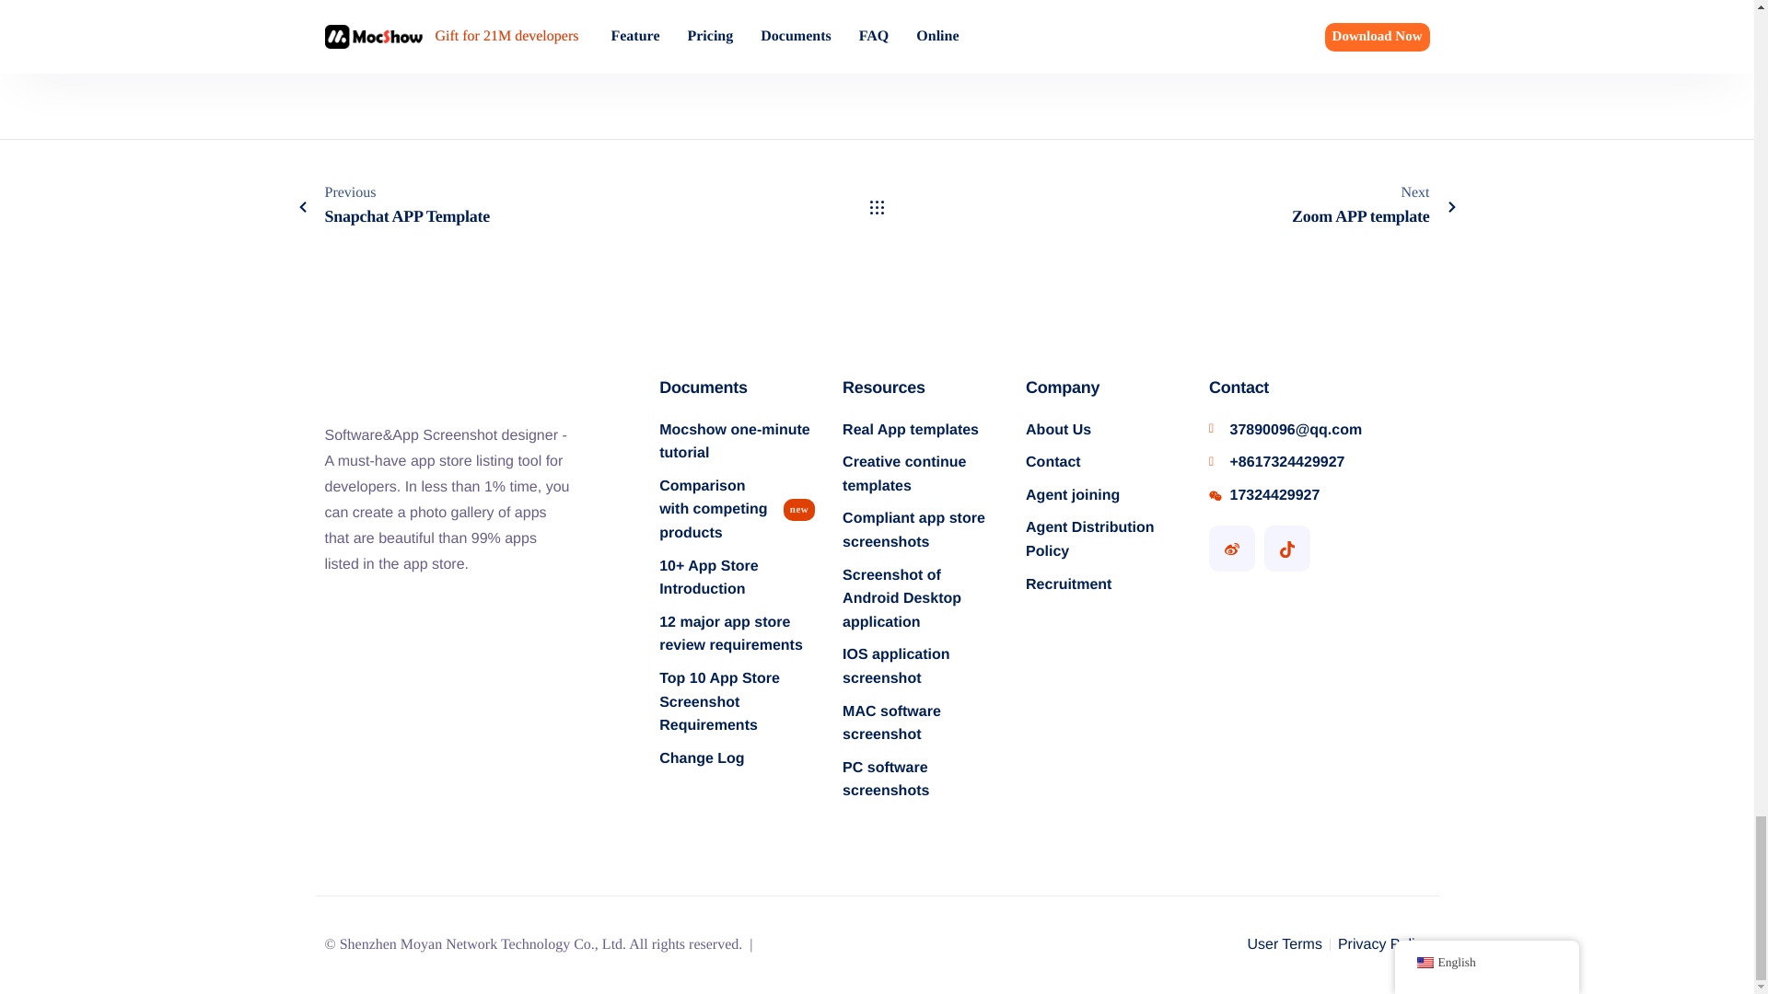  Describe the element at coordinates (410, 6) in the screenshot. I see `APP TEMPLATE SCREENSHOT` at that location.